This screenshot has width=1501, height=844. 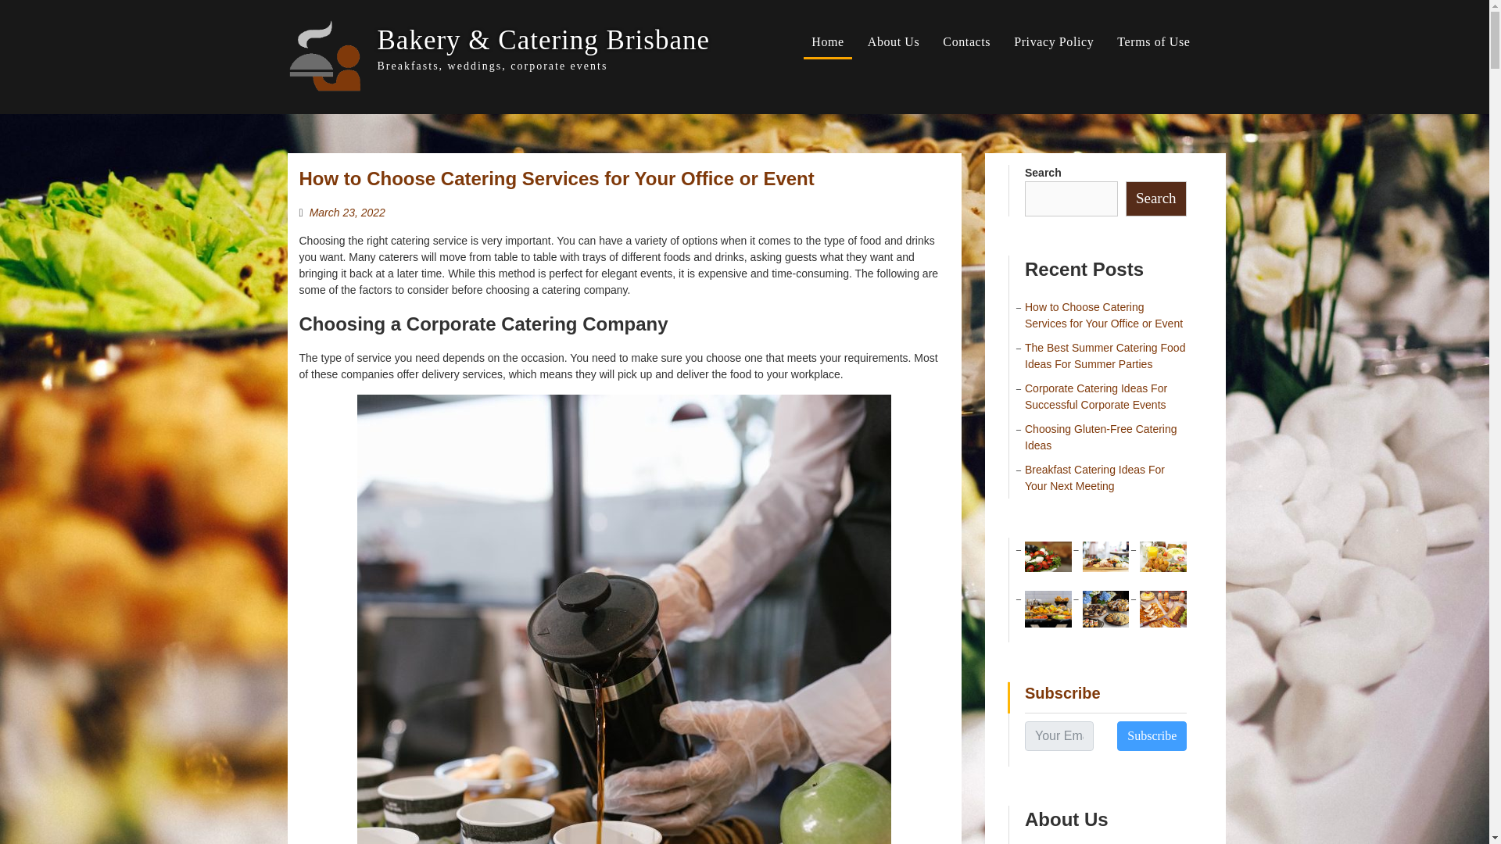 What do you see at coordinates (894, 42) in the screenshot?
I see `About Us` at bounding box center [894, 42].